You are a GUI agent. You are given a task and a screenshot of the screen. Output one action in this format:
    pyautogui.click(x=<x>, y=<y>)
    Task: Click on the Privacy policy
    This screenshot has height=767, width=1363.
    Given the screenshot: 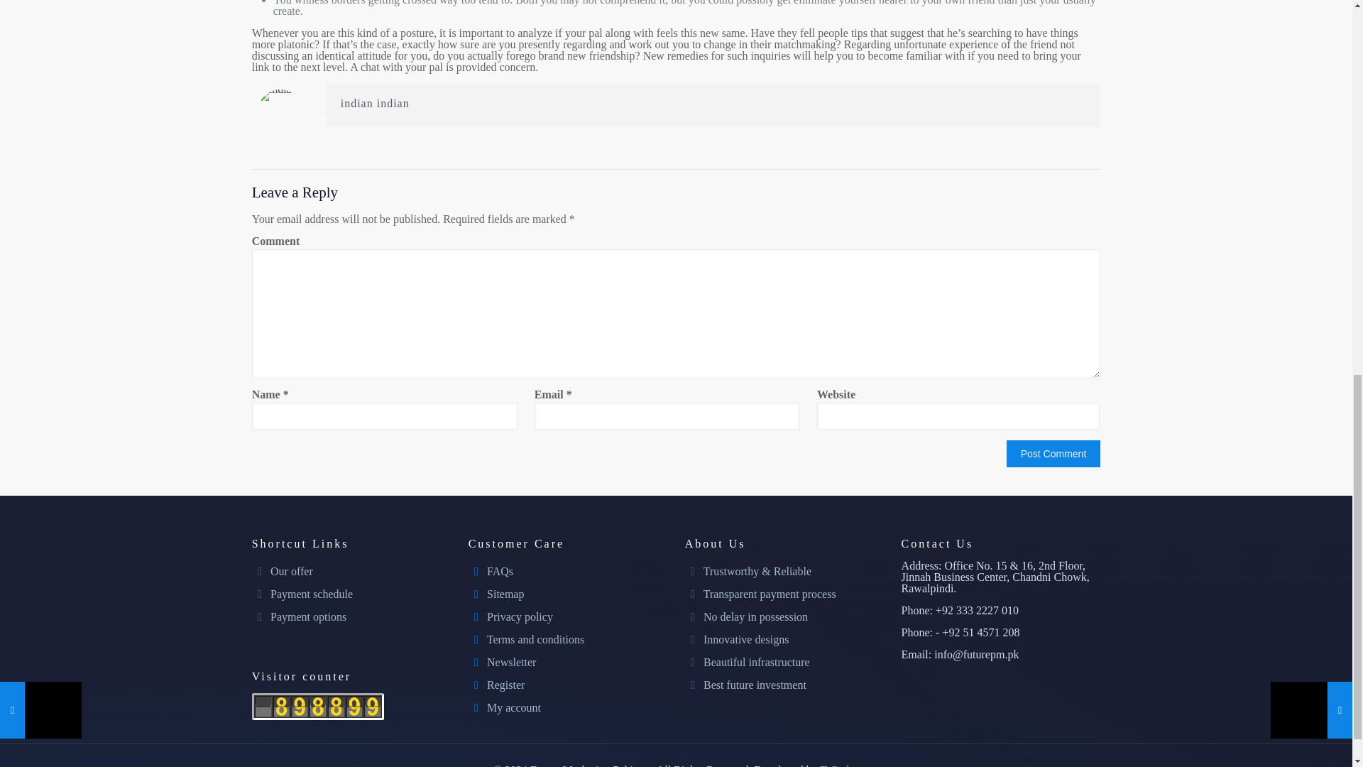 What is the action you would take?
    pyautogui.click(x=520, y=616)
    